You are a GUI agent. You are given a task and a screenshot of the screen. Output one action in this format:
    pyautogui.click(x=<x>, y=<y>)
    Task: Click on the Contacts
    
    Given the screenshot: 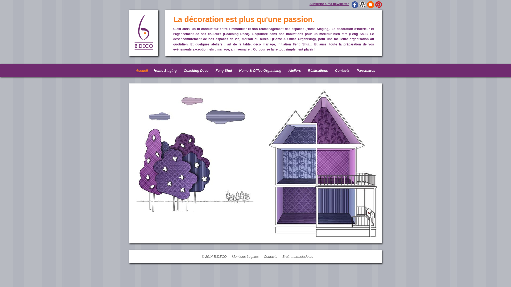 What is the action you would take?
    pyautogui.click(x=270, y=257)
    